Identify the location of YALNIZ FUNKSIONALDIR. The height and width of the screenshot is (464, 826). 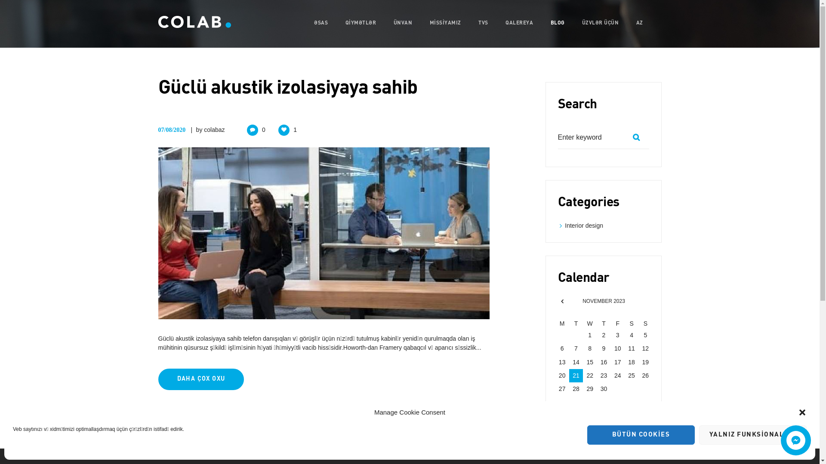
(753, 435).